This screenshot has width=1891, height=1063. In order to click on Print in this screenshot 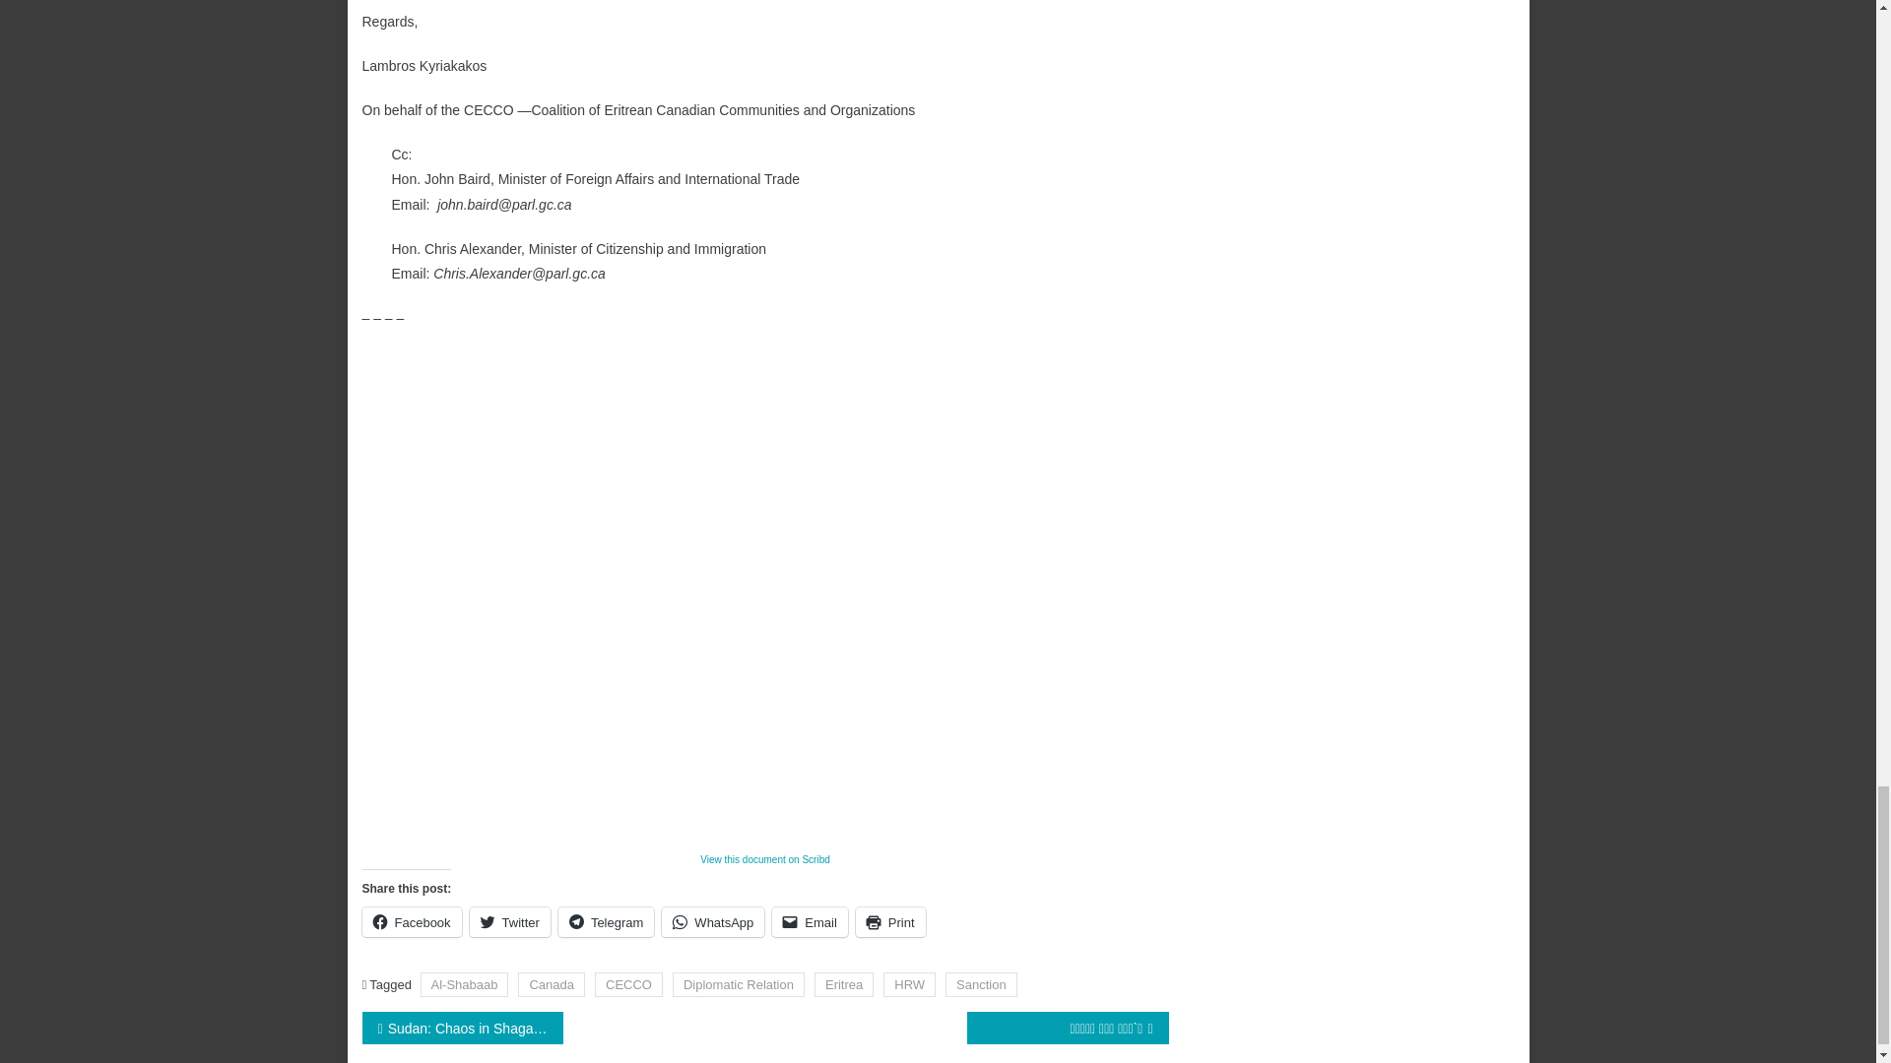, I will do `click(890, 921)`.